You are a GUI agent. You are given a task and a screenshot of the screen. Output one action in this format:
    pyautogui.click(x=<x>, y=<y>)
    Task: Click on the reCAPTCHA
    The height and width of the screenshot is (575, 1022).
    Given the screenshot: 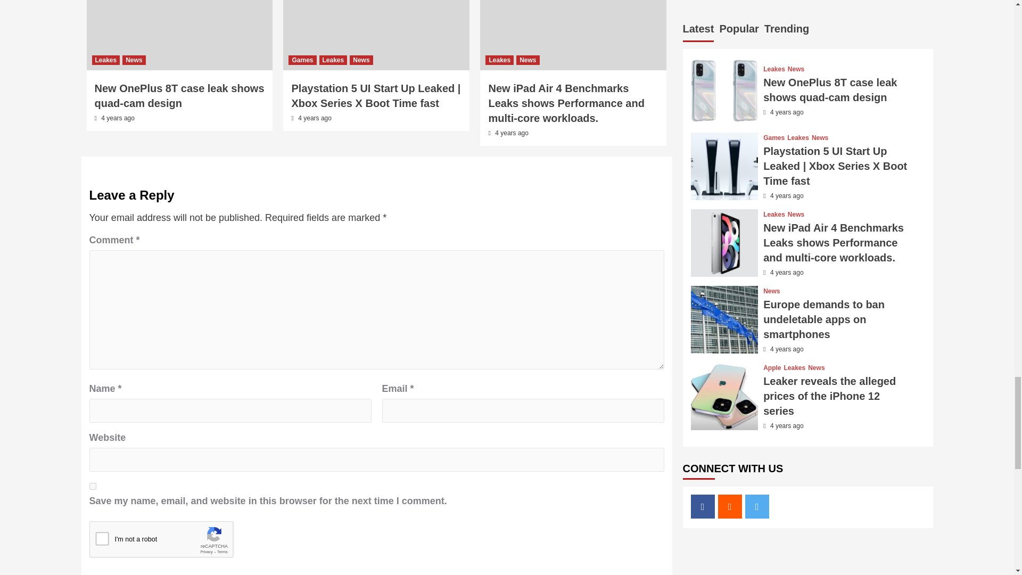 What is the action you would take?
    pyautogui.click(x=170, y=542)
    